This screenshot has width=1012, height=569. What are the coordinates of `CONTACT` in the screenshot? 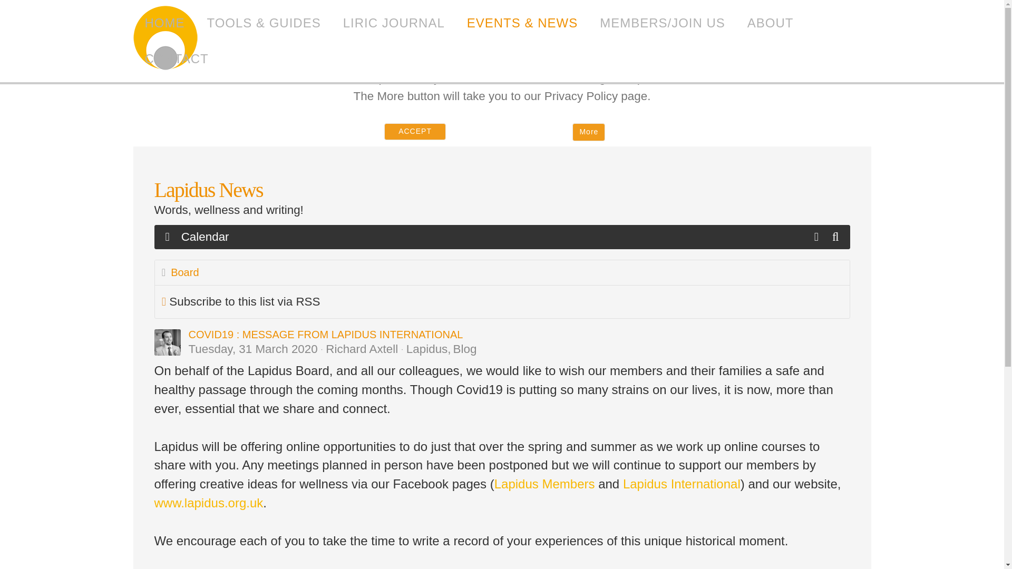 It's located at (176, 58).